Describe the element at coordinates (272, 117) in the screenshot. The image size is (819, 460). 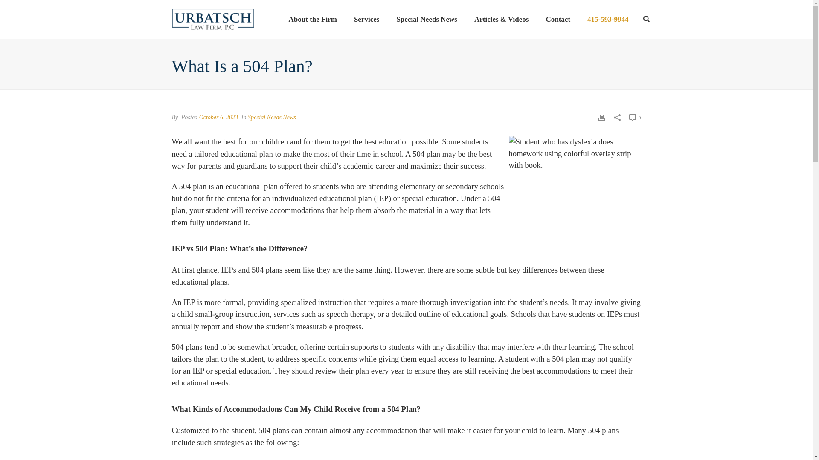
I see `Special Needs News` at that location.